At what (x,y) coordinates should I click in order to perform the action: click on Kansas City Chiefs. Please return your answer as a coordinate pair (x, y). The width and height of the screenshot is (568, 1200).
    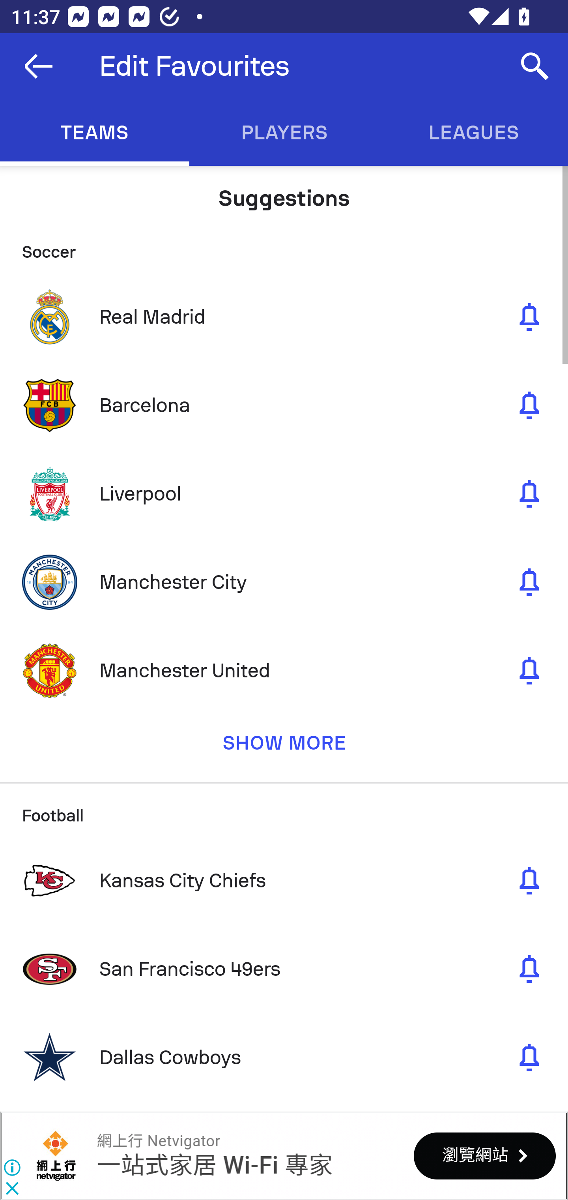
    Looking at the image, I should click on (284, 880).